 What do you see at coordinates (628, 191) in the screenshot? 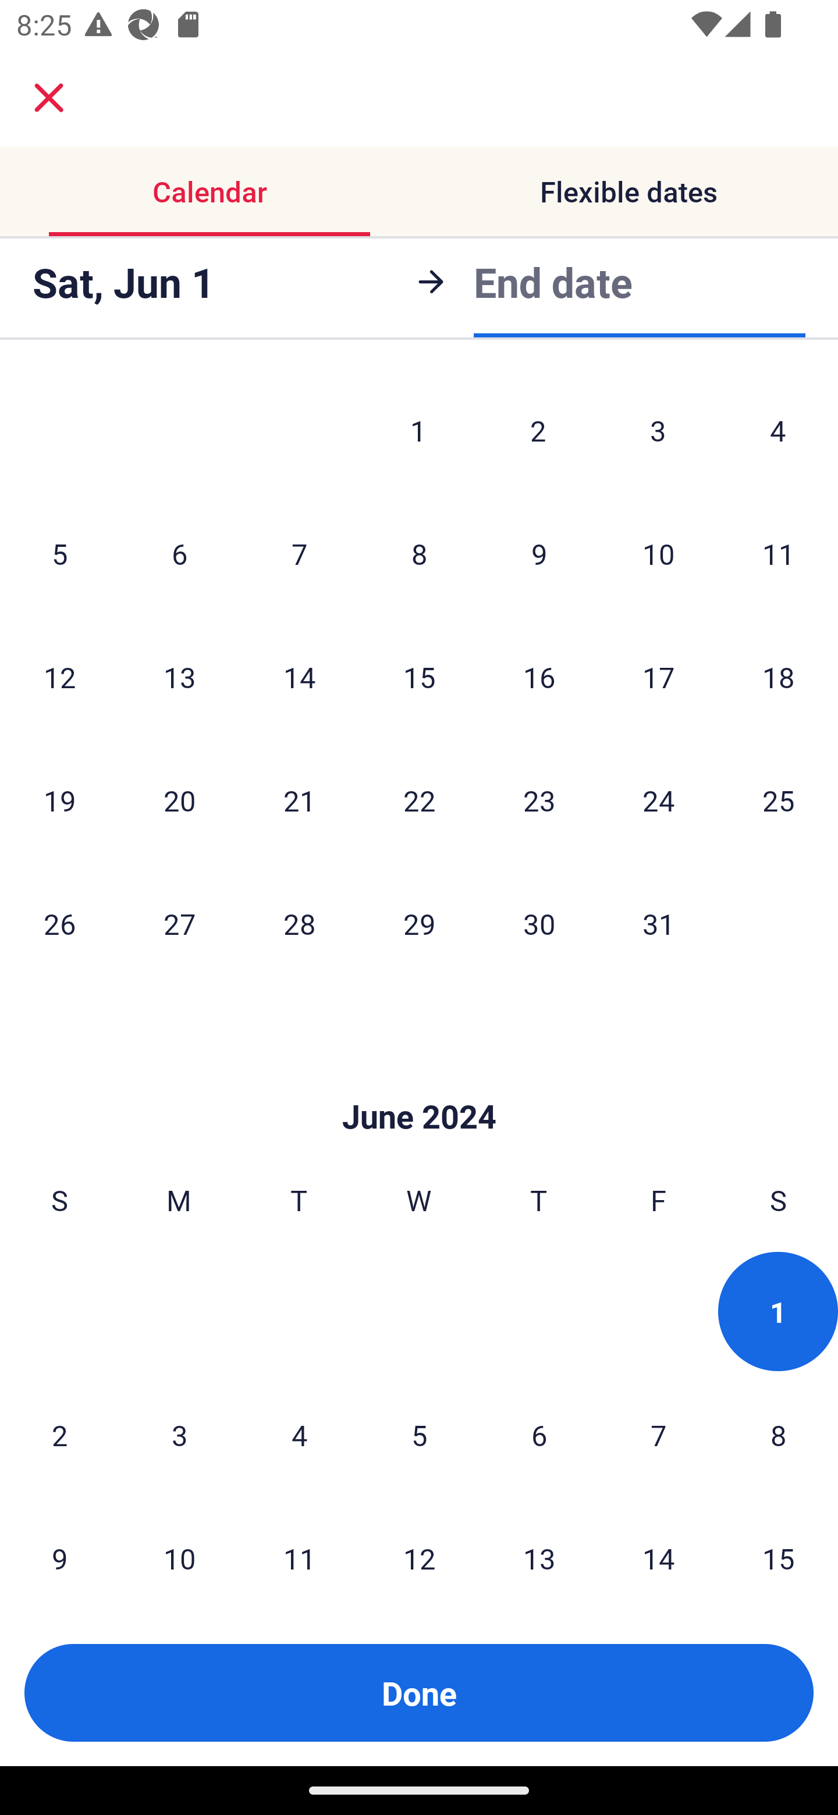
I see `Flexible dates` at bounding box center [628, 191].